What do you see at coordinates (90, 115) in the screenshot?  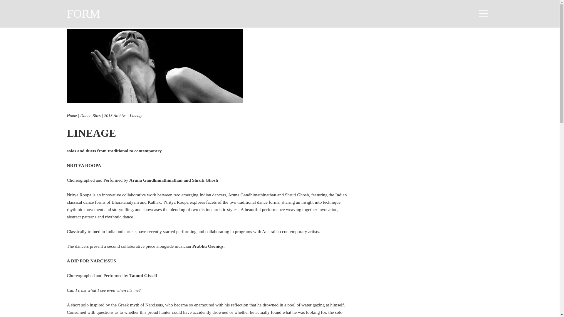 I see `Dance Bites` at bounding box center [90, 115].